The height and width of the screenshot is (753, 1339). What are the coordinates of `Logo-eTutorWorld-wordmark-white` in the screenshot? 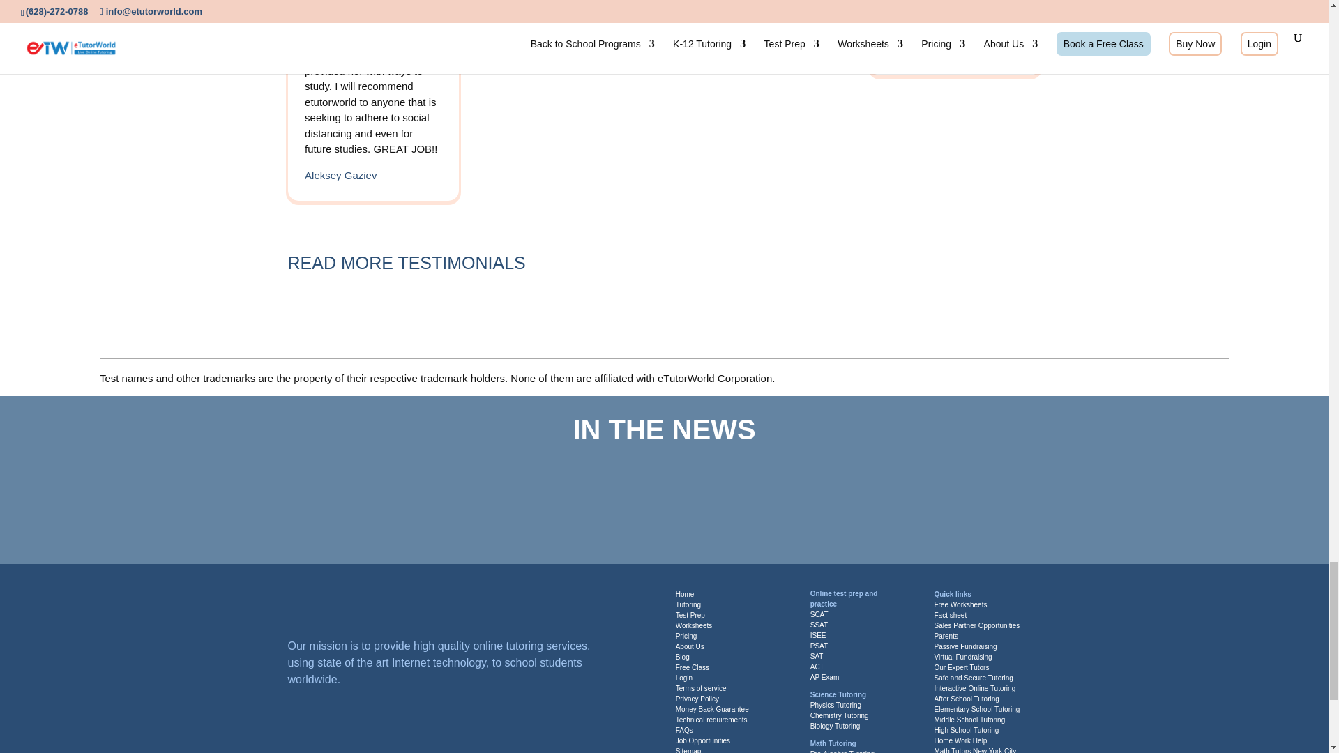 It's located at (378, 607).